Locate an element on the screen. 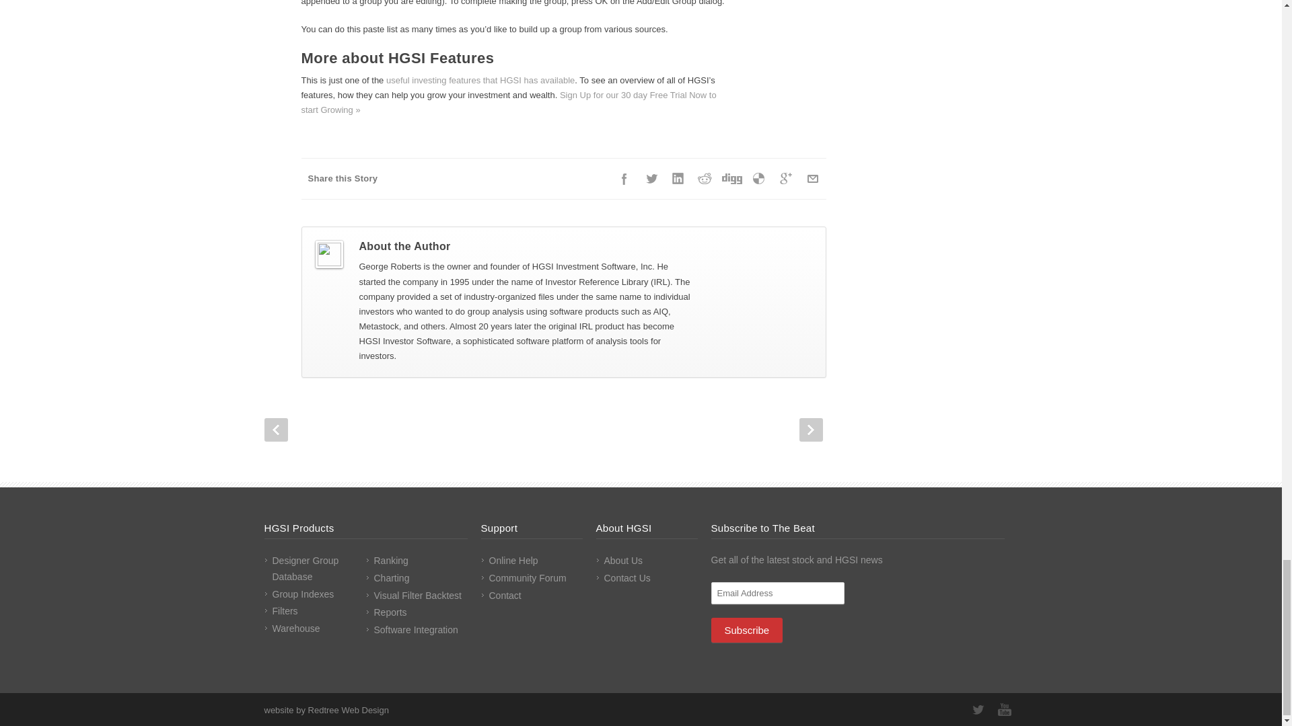 This screenshot has height=726, width=1292. Twitter is located at coordinates (651, 179).